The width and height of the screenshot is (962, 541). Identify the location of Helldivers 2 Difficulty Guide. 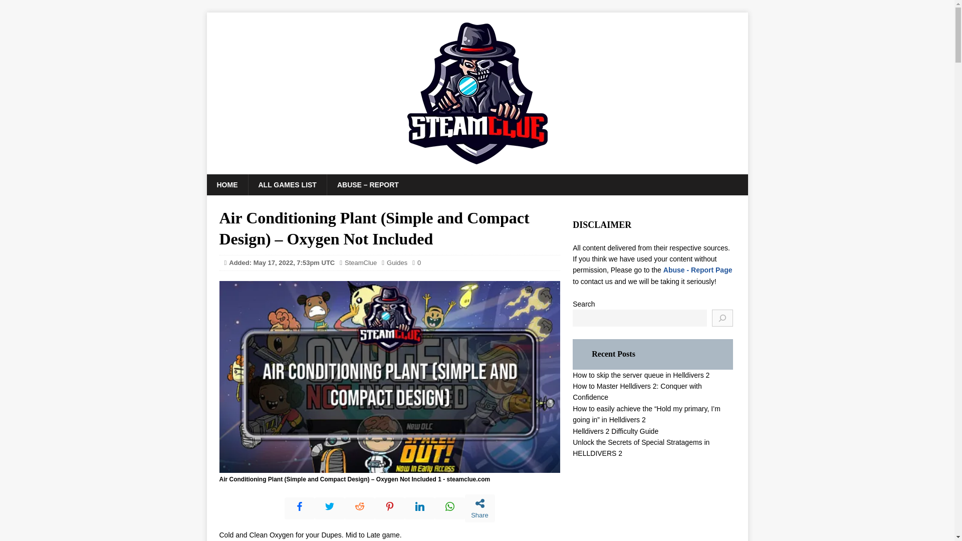
(615, 431).